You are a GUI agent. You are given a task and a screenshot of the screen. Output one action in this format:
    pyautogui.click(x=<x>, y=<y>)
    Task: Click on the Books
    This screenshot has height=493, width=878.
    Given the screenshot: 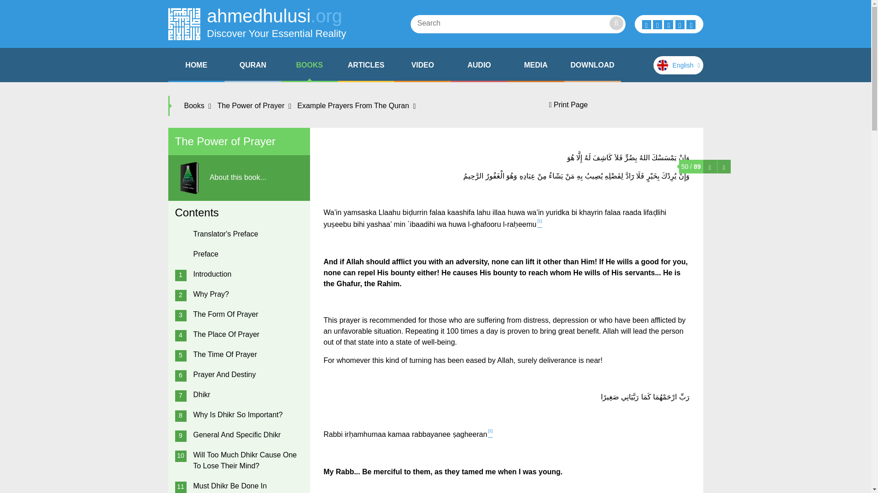 What is the action you would take?
    pyautogui.click(x=309, y=65)
    